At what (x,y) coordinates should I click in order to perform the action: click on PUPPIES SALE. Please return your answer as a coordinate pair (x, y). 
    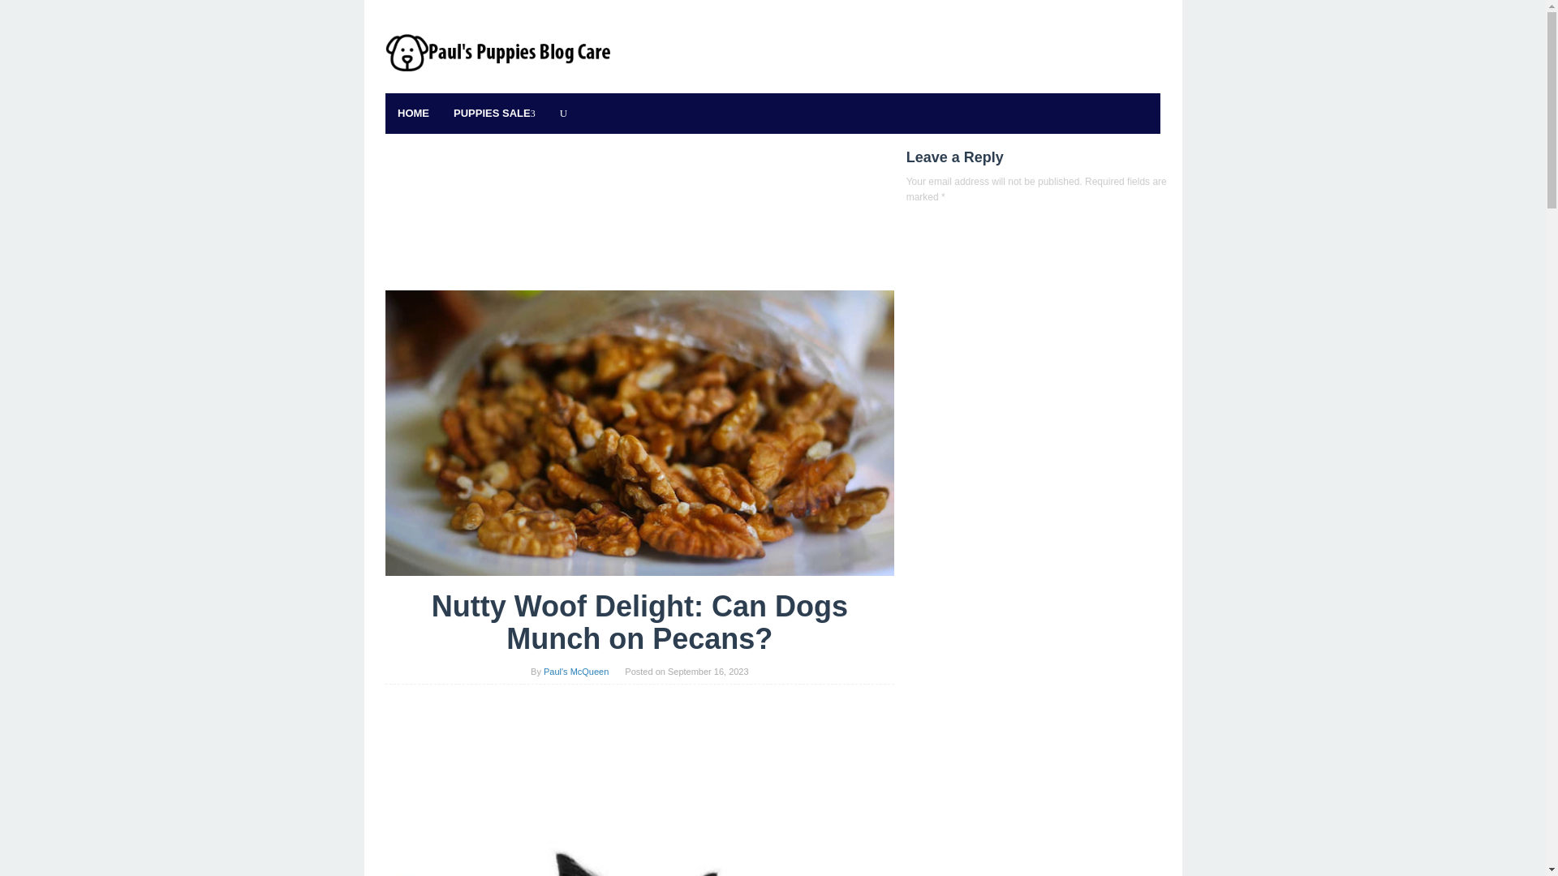
    Looking at the image, I should click on (494, 114).